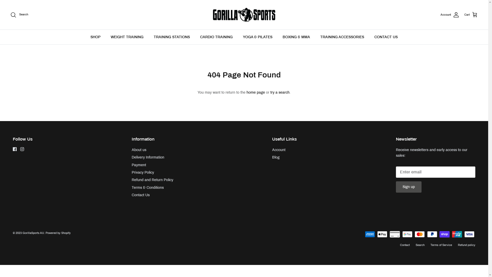 The height and width of the screenshot is (277, 492). Describe the element at coordinates (276, 157) in the screenshot. I see `Blog` at that location.